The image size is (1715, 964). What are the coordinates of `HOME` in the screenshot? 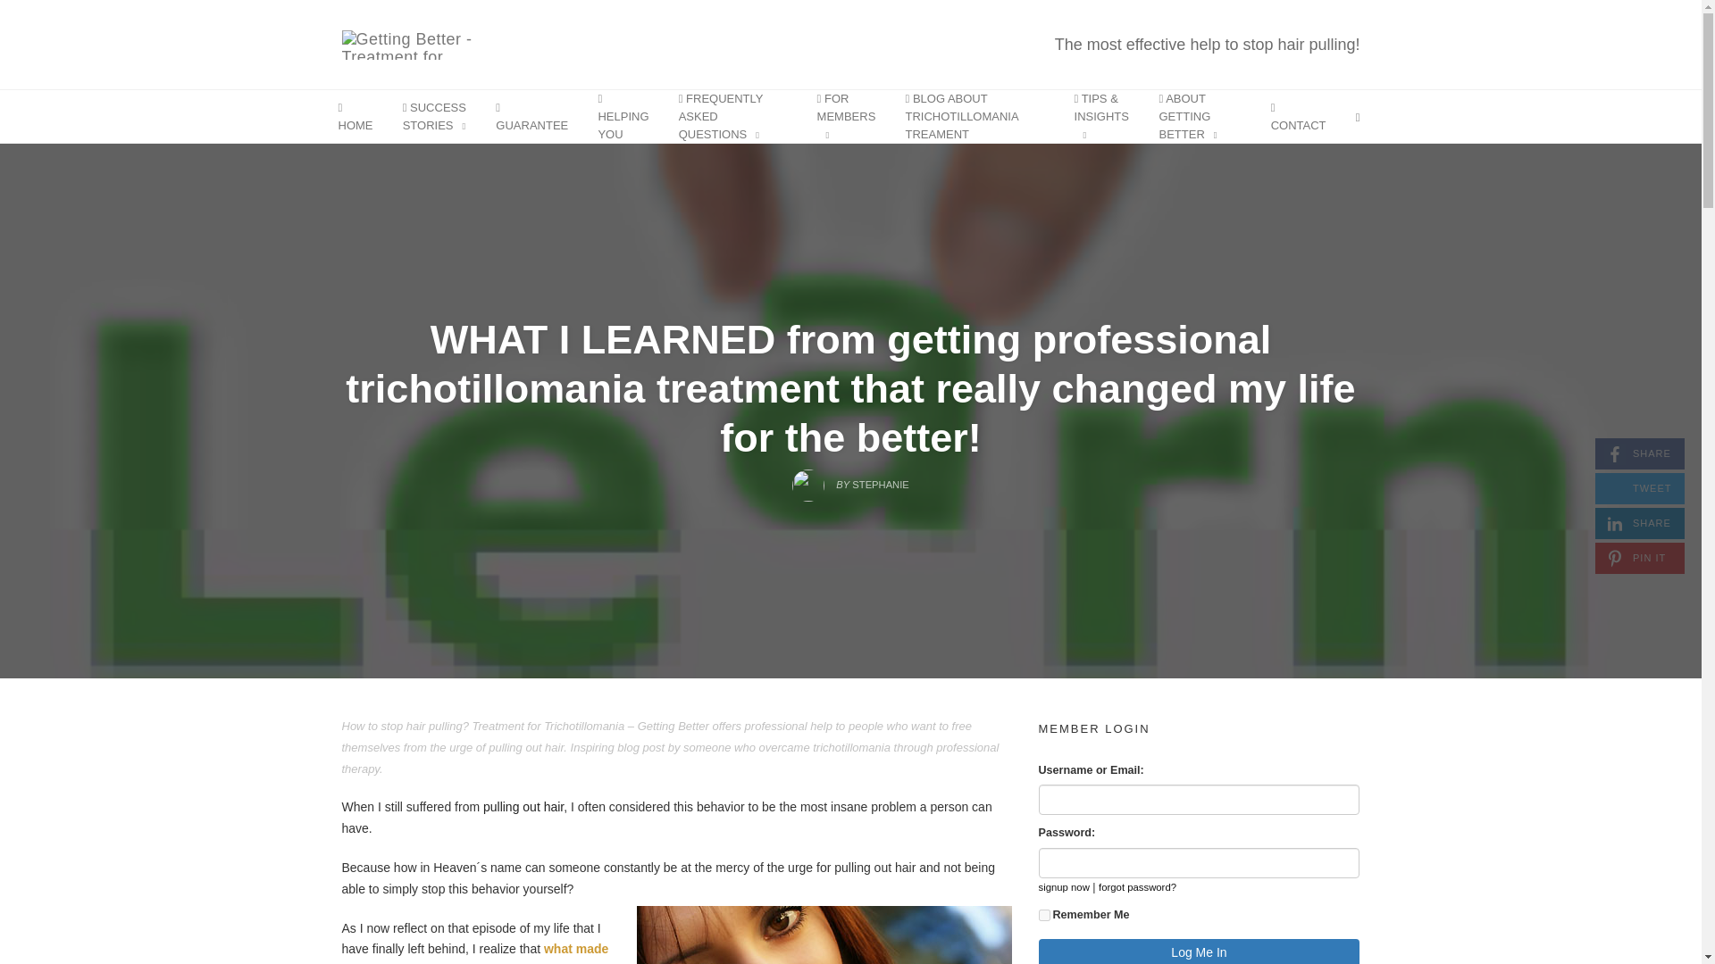 It's located at (434, 116).